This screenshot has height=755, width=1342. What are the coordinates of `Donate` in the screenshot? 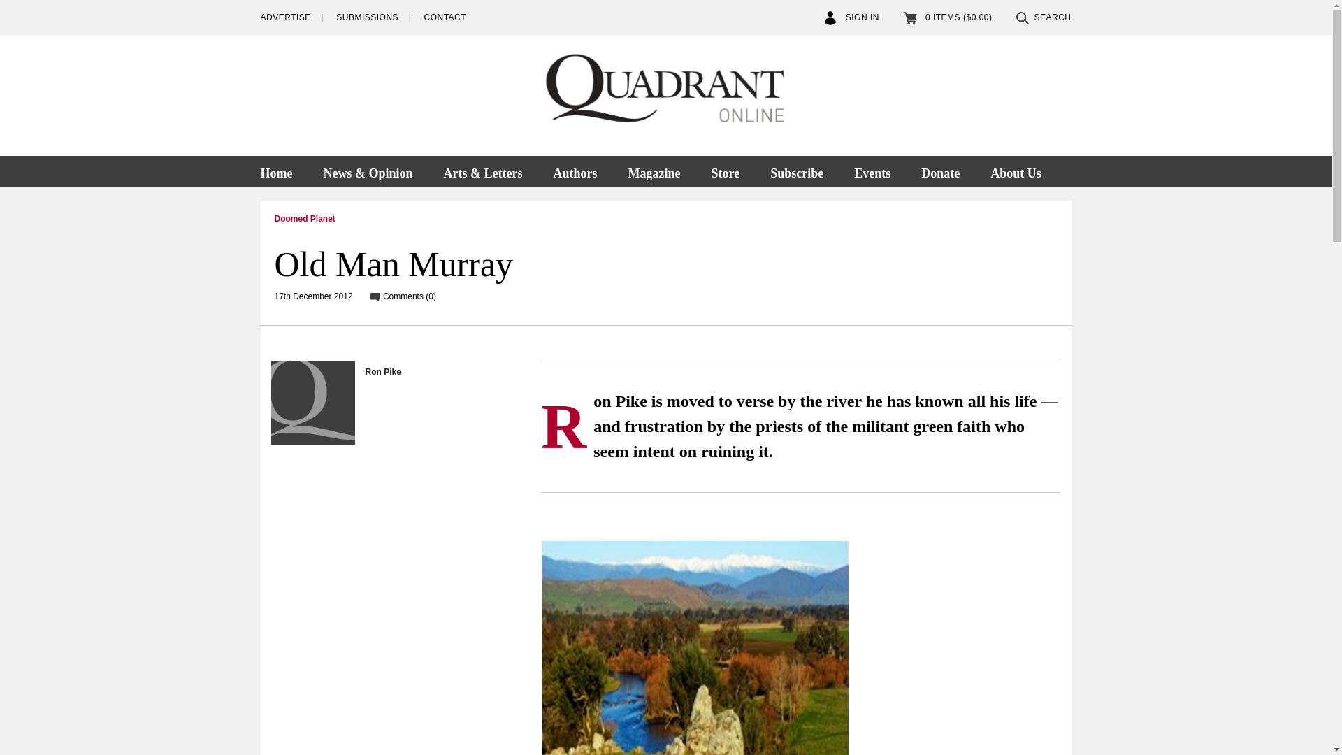 It's located at (940, 171).